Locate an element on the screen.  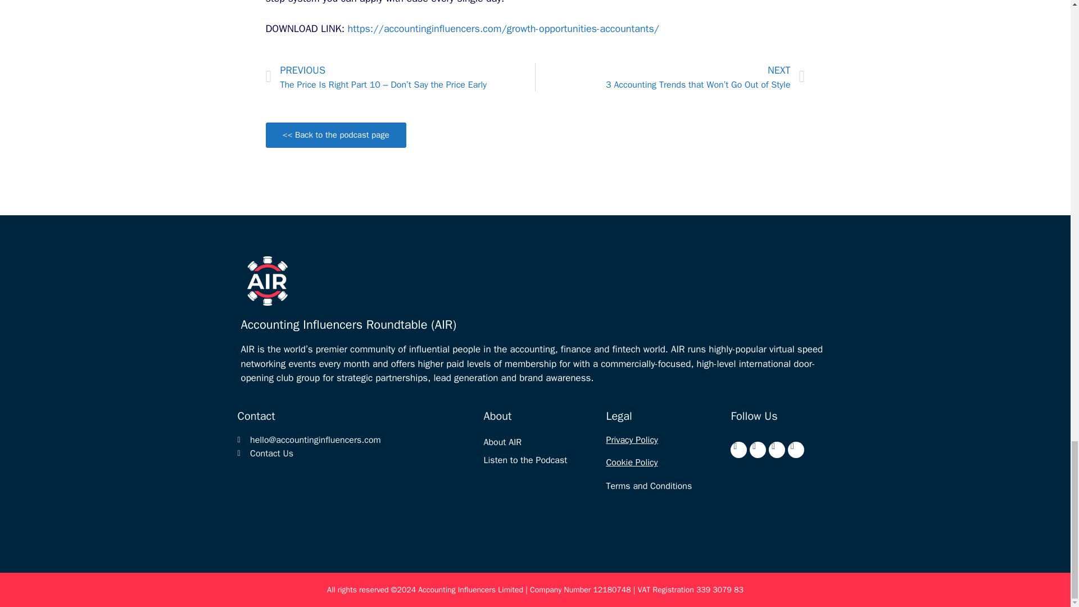
About AIR is located at coordinates (502, 442).